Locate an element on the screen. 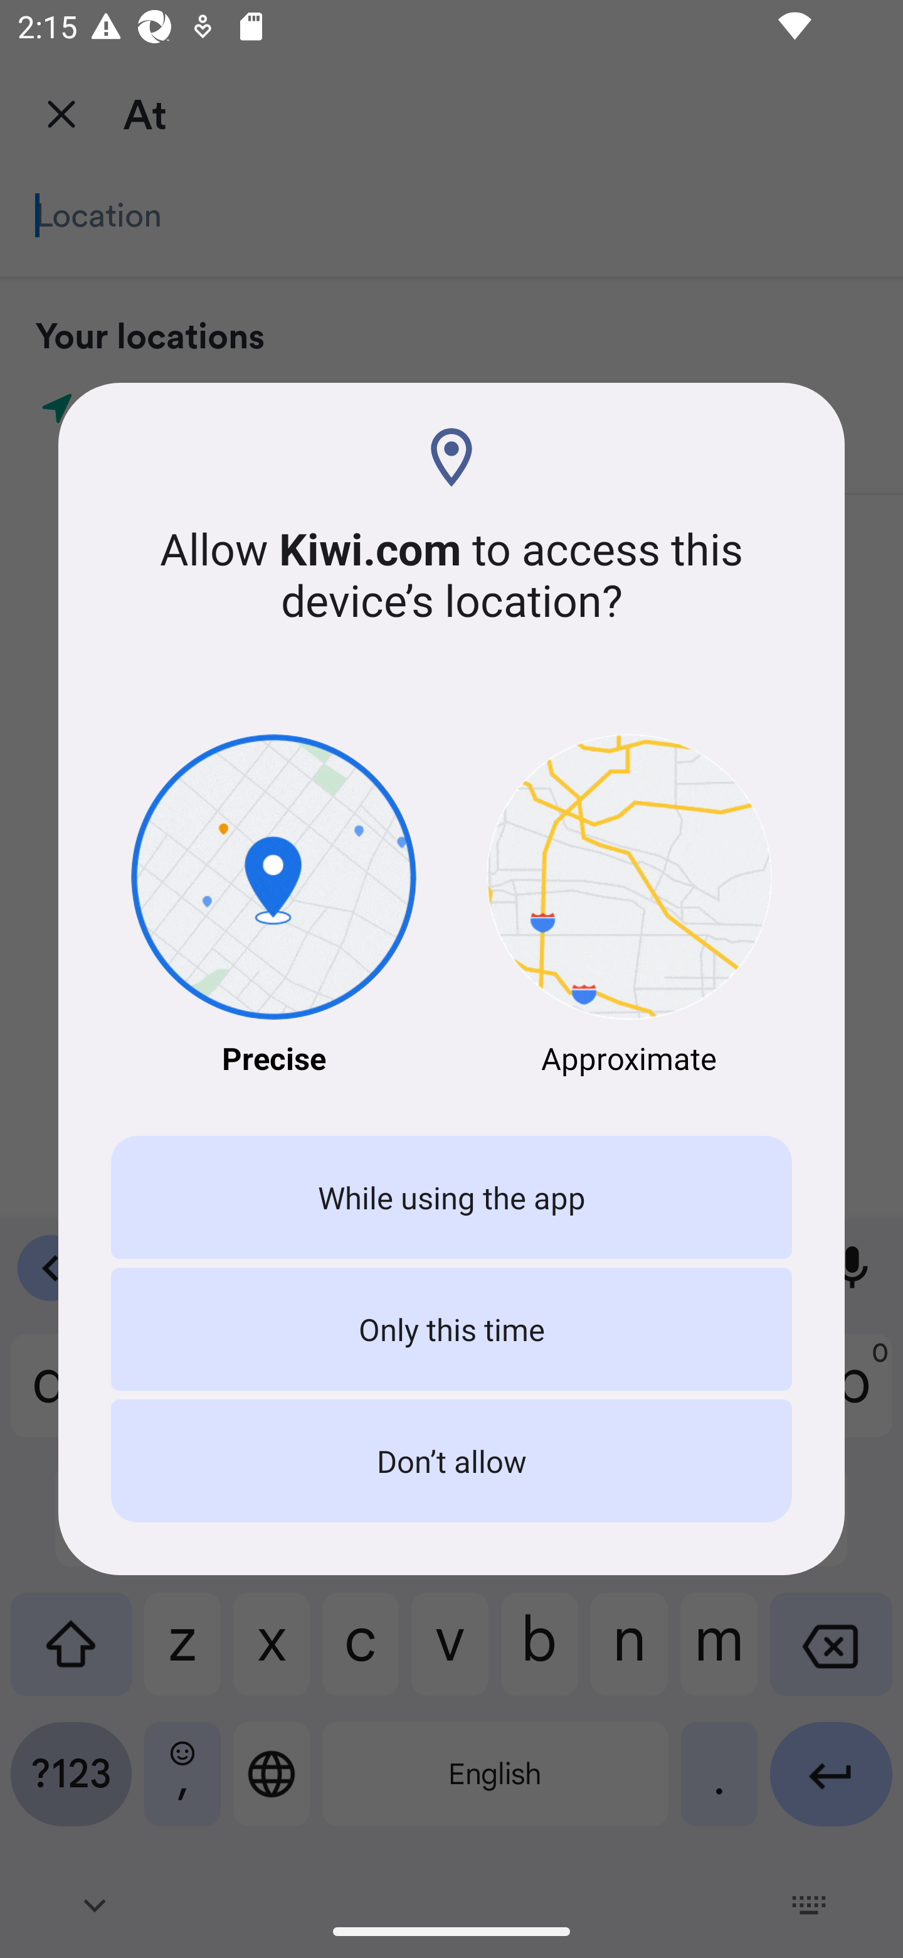  While using the app is located at coordinates (451, 1197).